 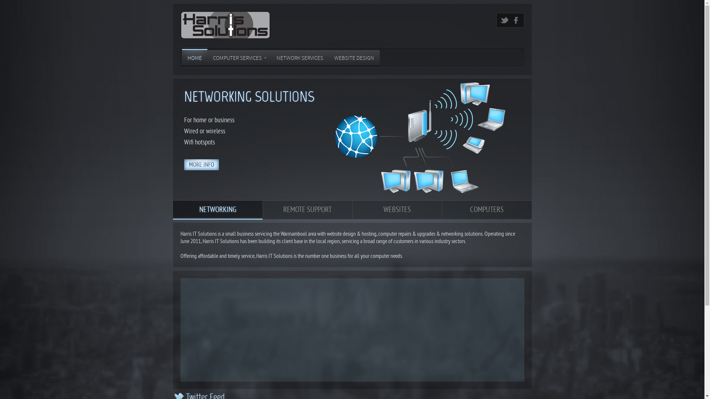 What do you see at coordinates (195, 58) in the screenshot?
I see `HOME` at bounding box center [195, 58].